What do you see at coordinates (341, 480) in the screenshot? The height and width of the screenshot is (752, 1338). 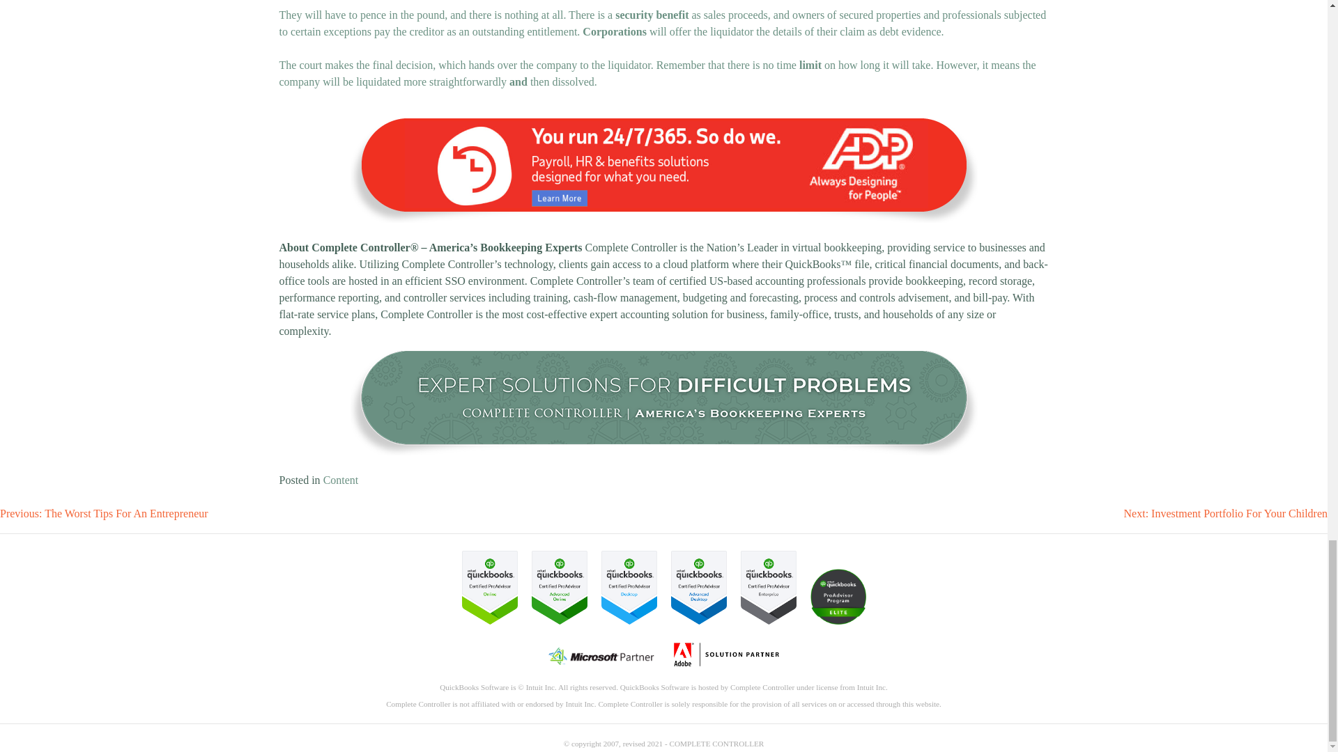 I see `Content` at bounding box center [341, 480].